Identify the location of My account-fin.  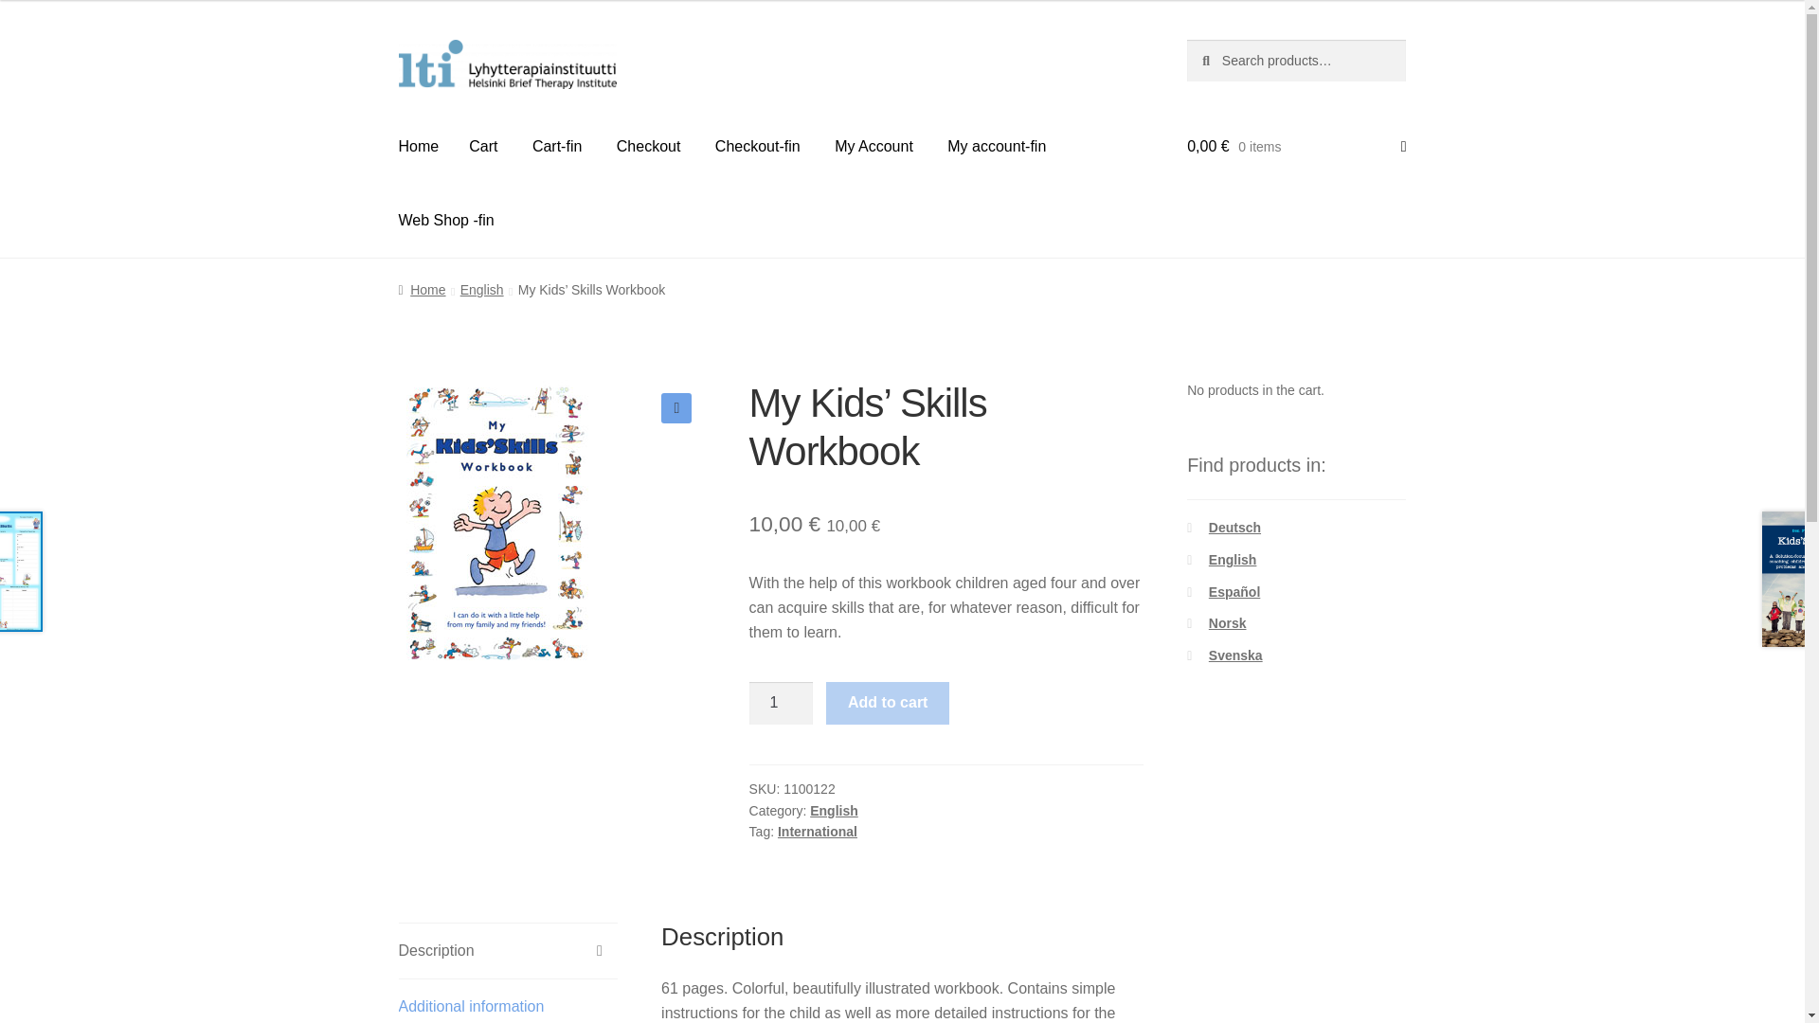
(996, 146).